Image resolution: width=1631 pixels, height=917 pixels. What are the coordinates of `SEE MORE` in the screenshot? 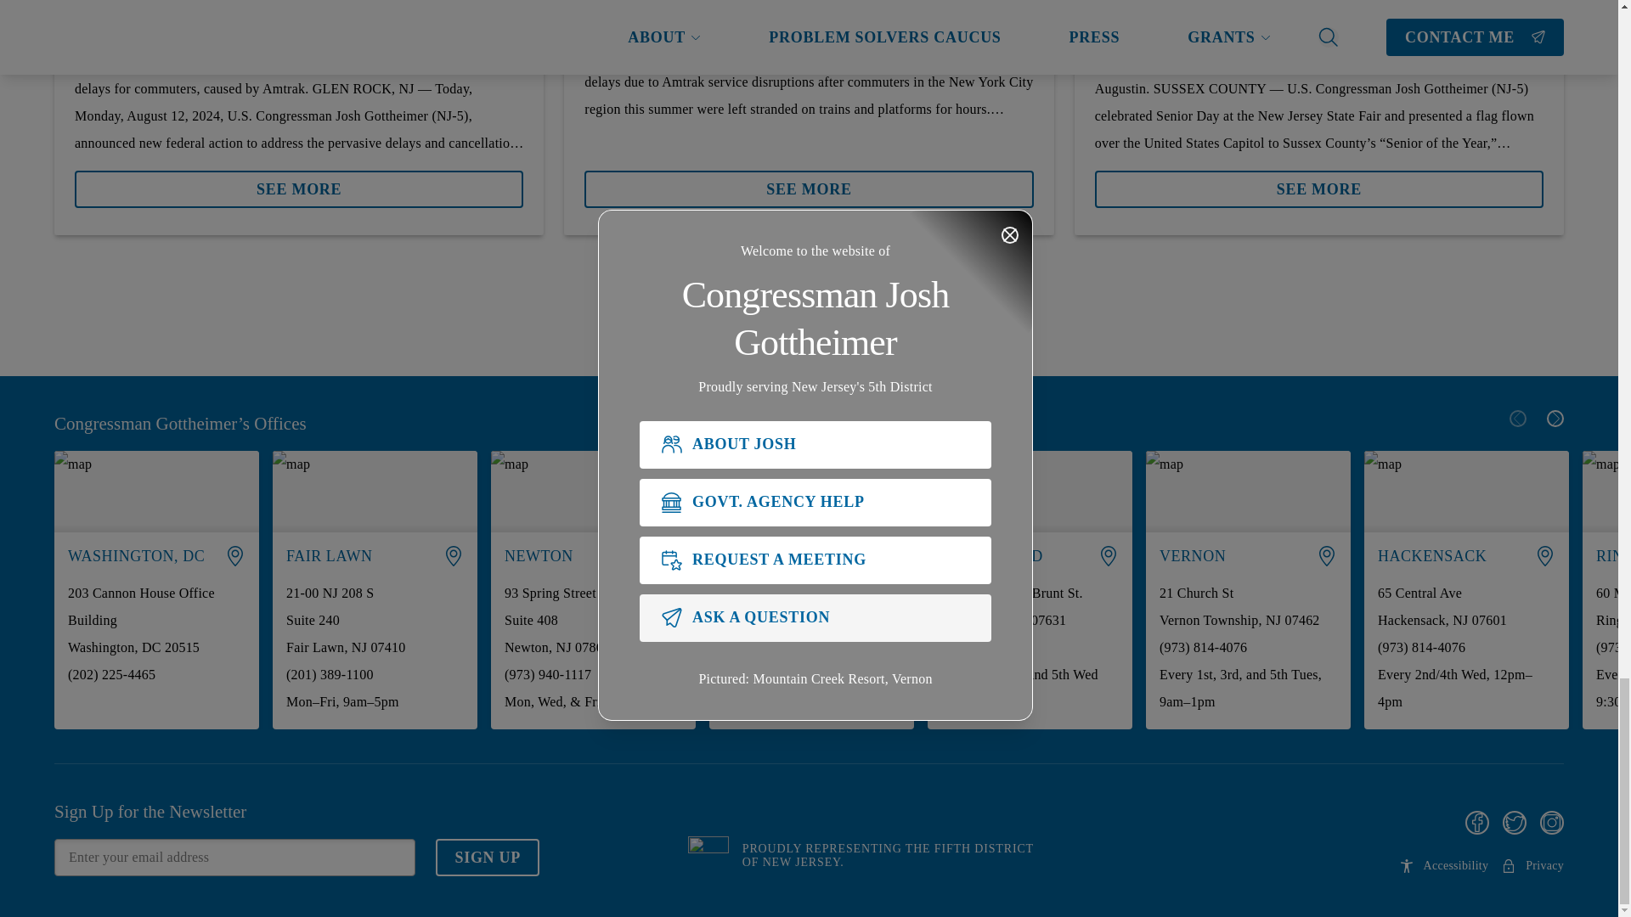 It's located at (299, 188).